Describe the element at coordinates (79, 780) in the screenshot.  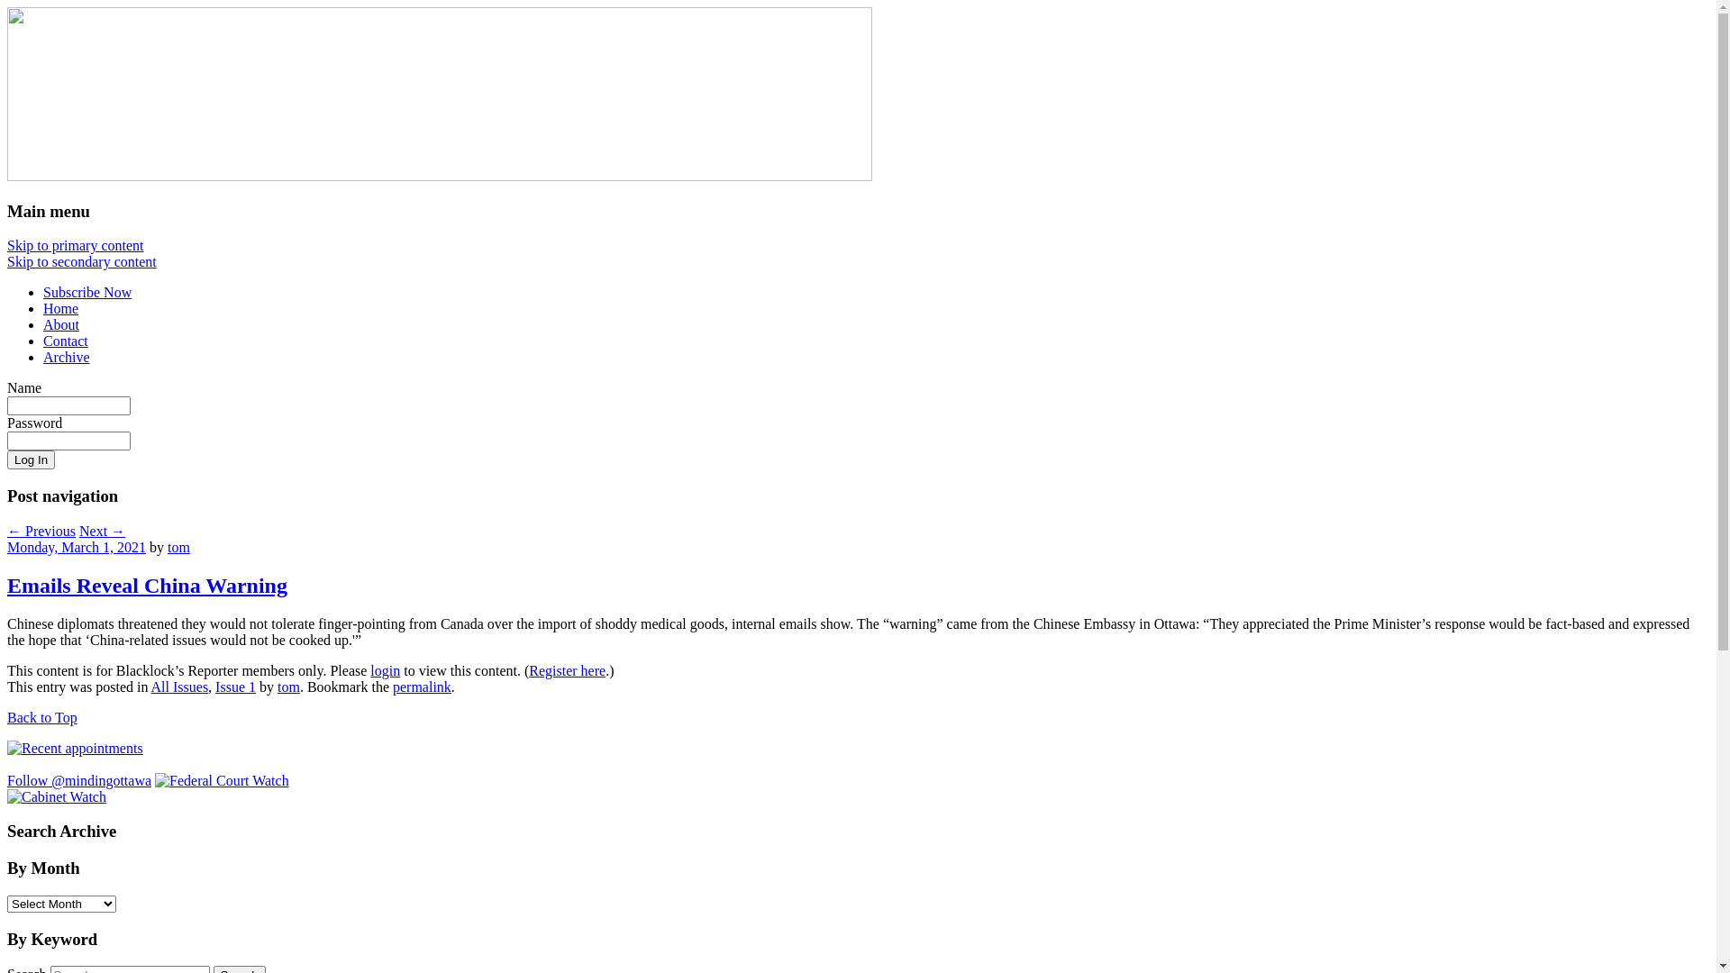
I see `Follow @mindingottawa` at that location.